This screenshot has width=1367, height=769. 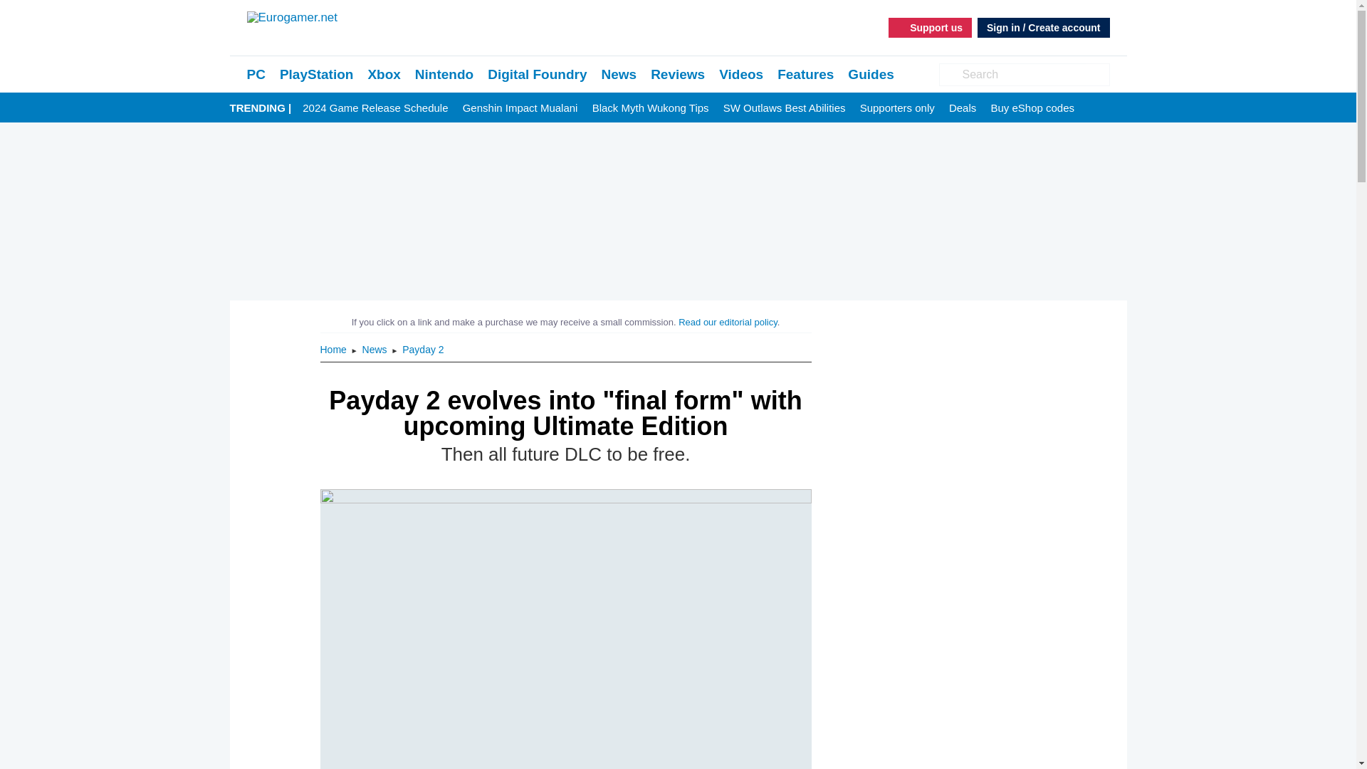 What do you see at coordinates (785, 108) in the screenshot?
I see `SW Outlaws Best Abilities` at bounding box center [785, 108].